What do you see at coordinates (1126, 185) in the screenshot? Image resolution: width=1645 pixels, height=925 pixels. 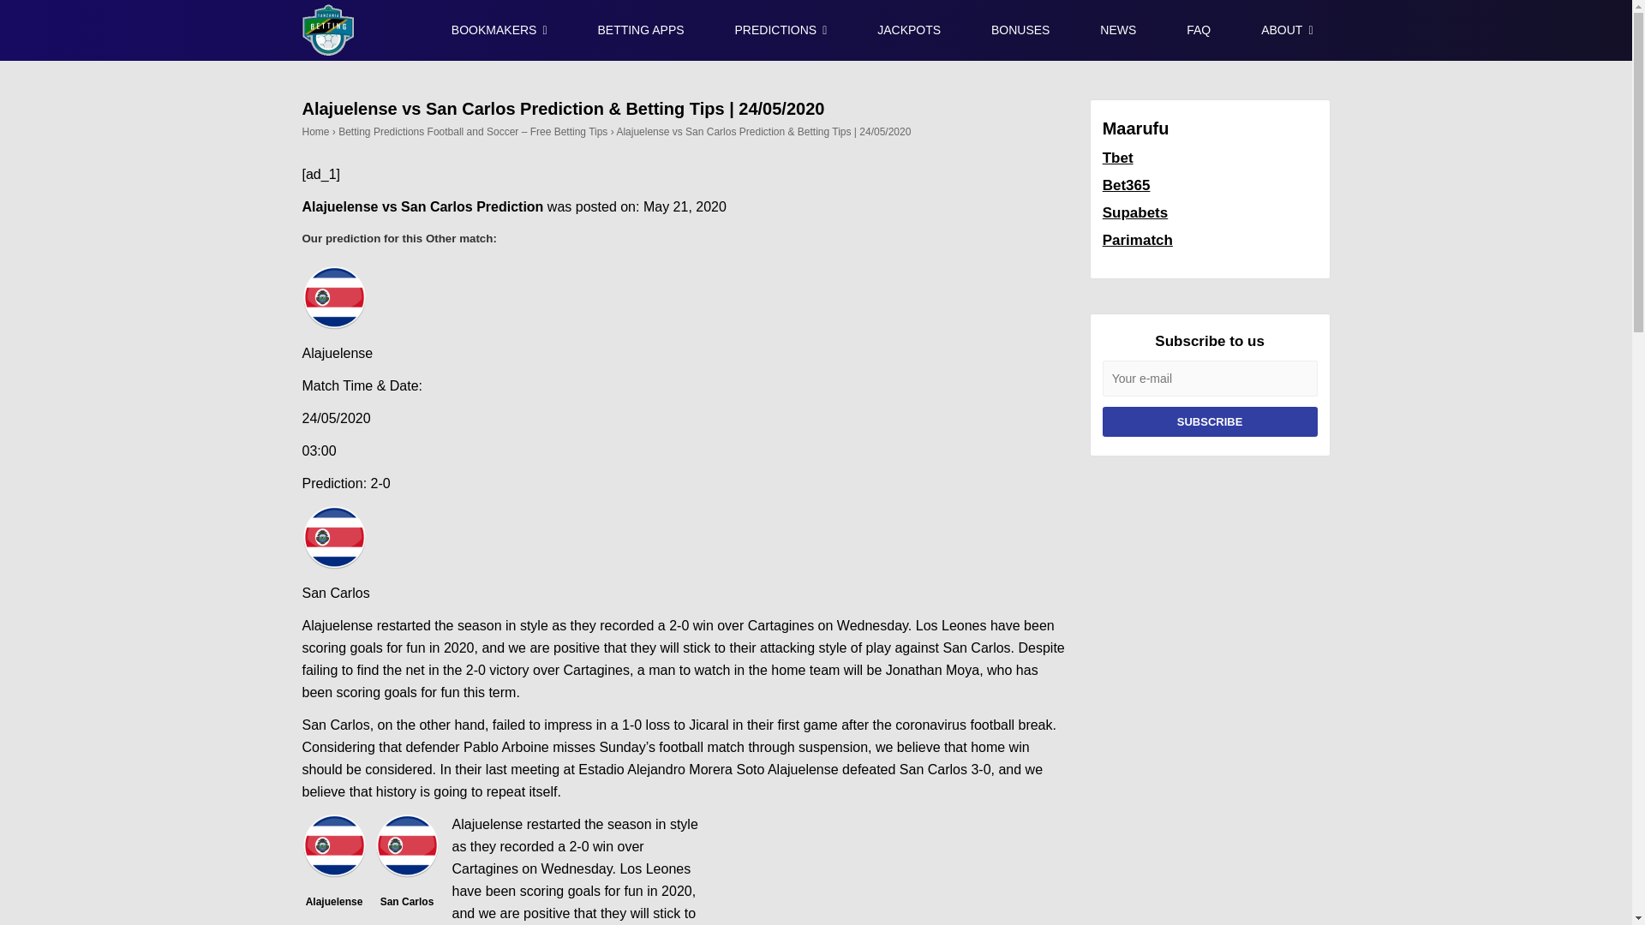 I see `Bet365` at bounding box center [1126, 185].